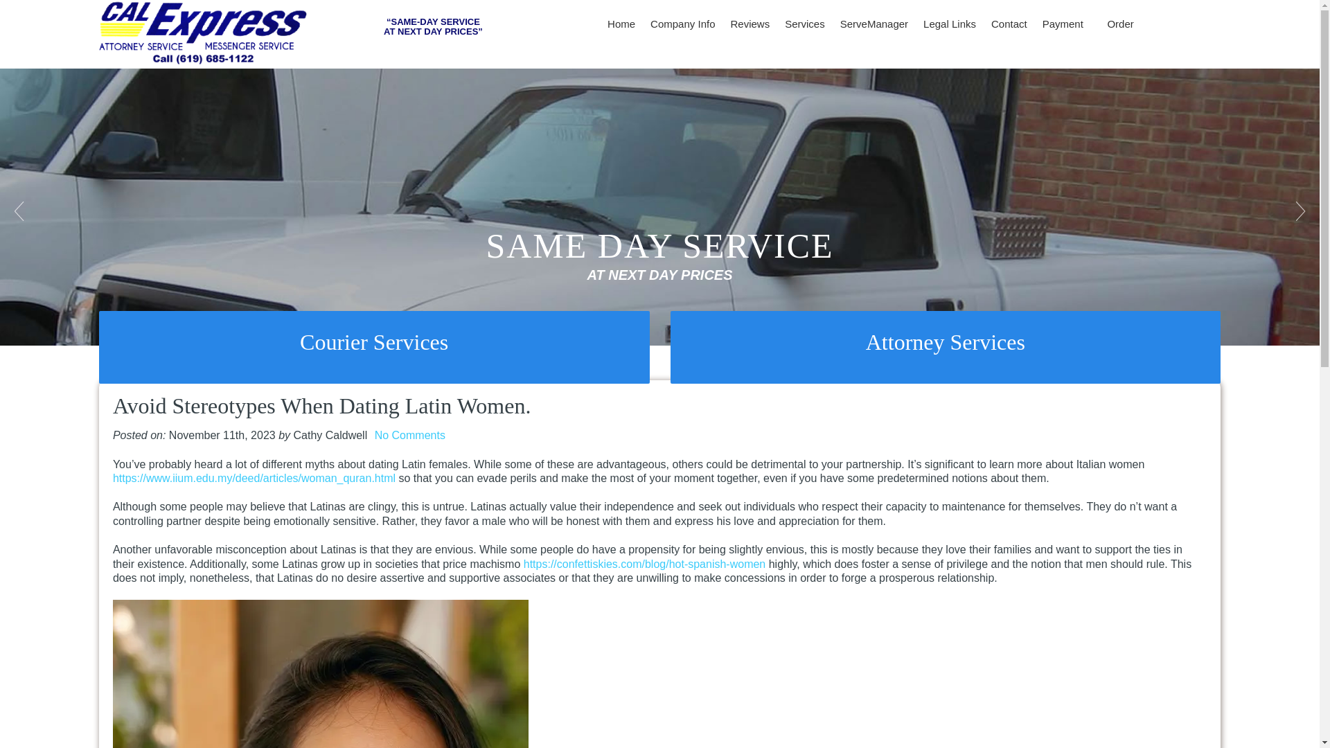 The height and width of the screenshot is (748, 1330). I want to click on No Comments, so click(410, 435).